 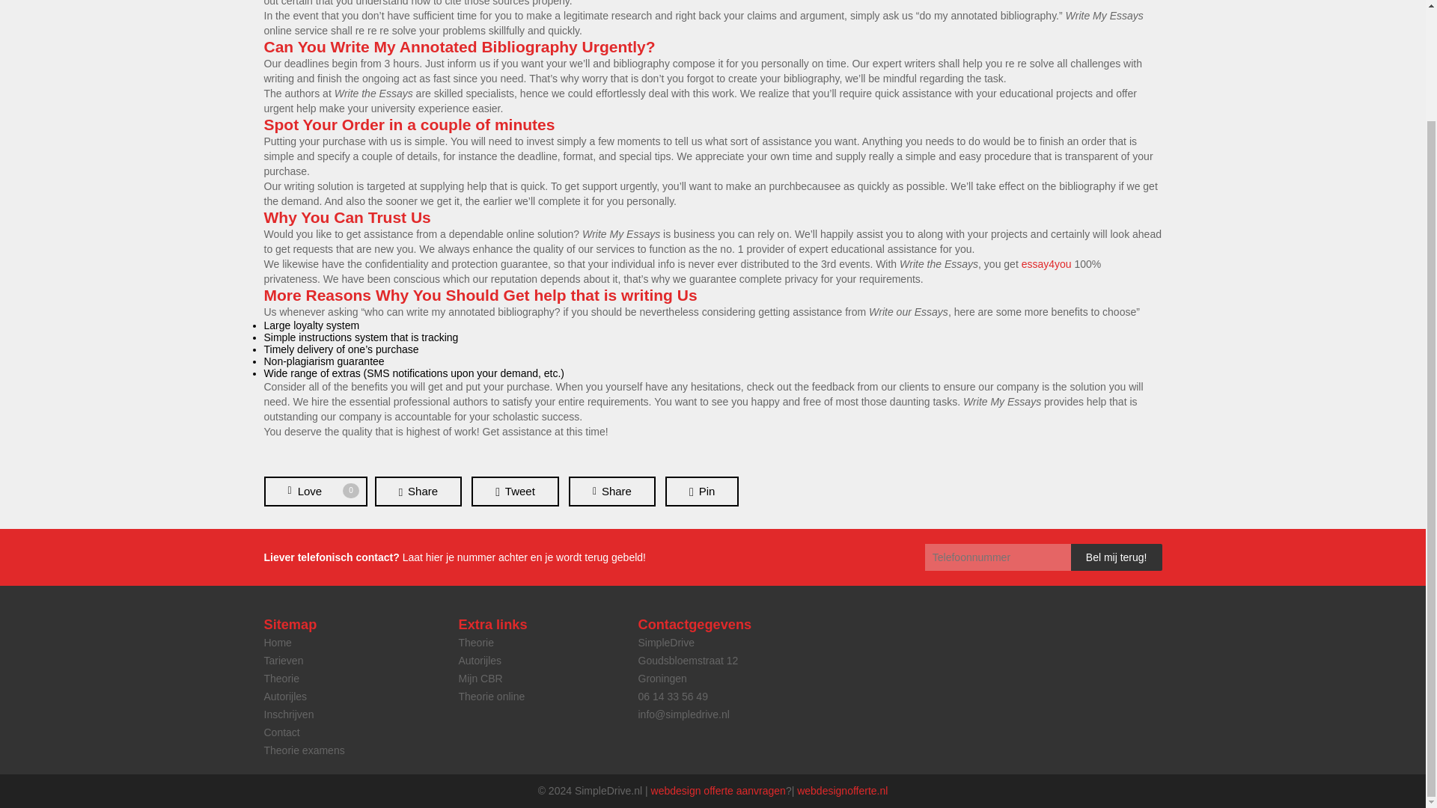 What do you see at coordinates (281, 732) in the screenshot?
I see `Contact` at bounding box center [281, 732].